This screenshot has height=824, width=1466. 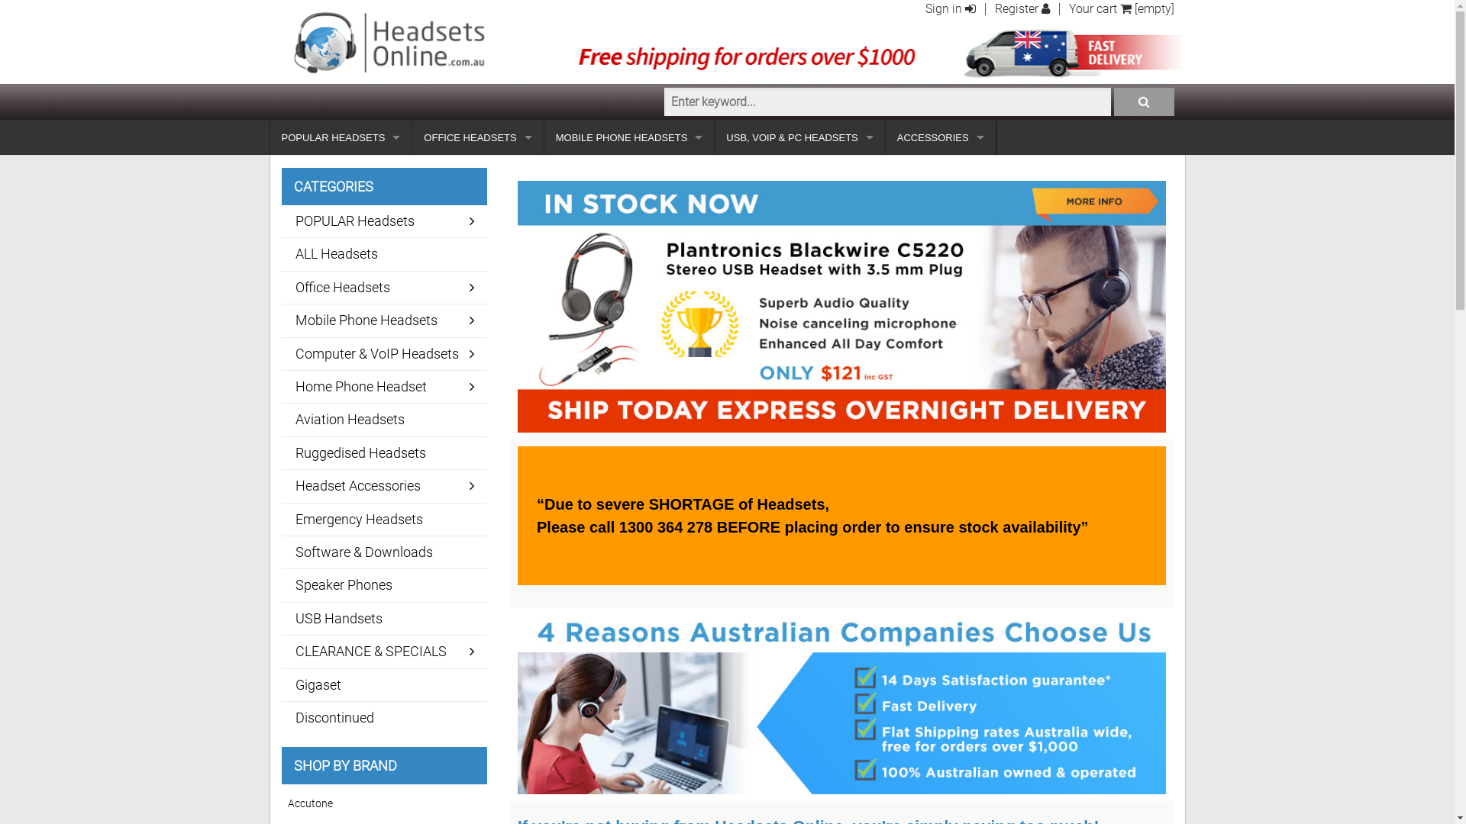 What do you see at coordinates (384, 288) in the screenshot?
I see `Office Headsets` at bounding box center [384, 288].